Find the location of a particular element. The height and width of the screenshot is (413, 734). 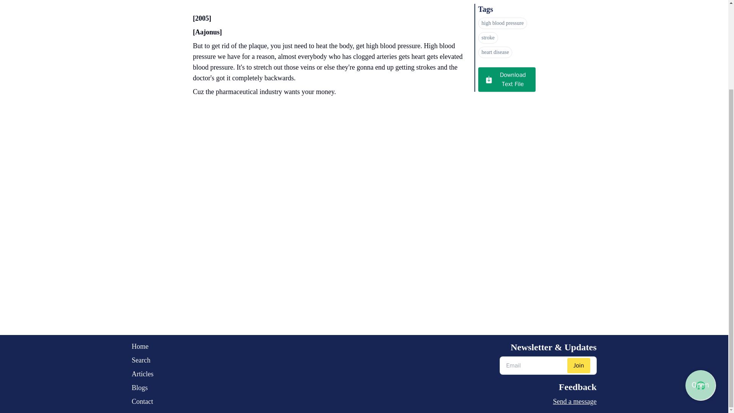

Send a message is located at coordinates (548, 401).